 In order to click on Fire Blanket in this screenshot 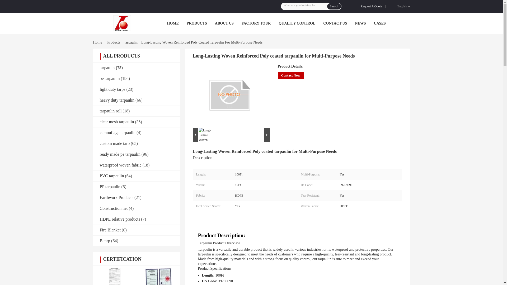, I will do `click(110, 230)`.